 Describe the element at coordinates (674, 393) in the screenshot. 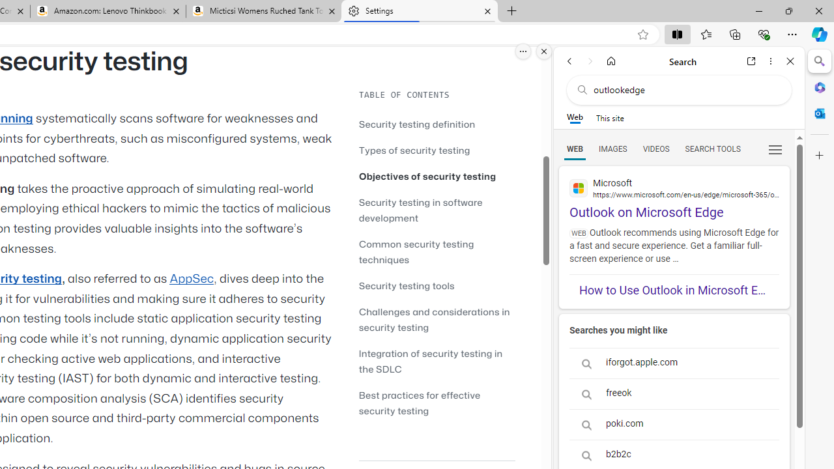

I see `freeok` at that location.